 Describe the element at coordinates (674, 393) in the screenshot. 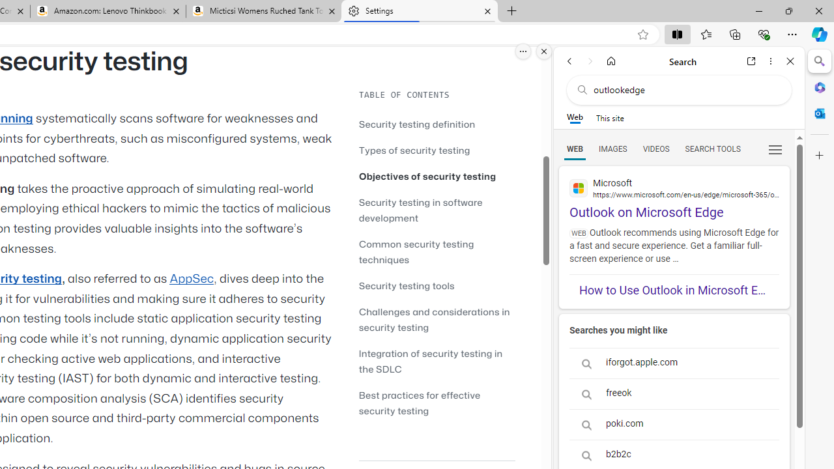

I see `freeok` at that location.